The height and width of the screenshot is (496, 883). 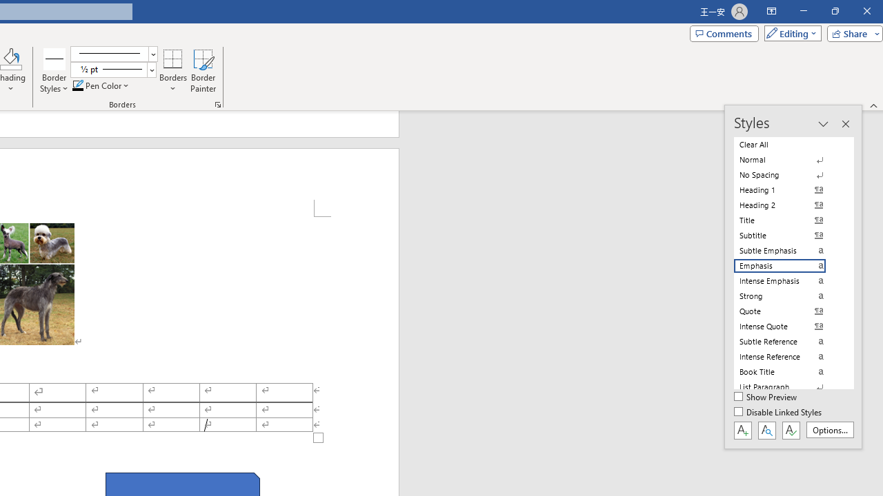 I want to click on Book Title, so click(x=788, y=372).